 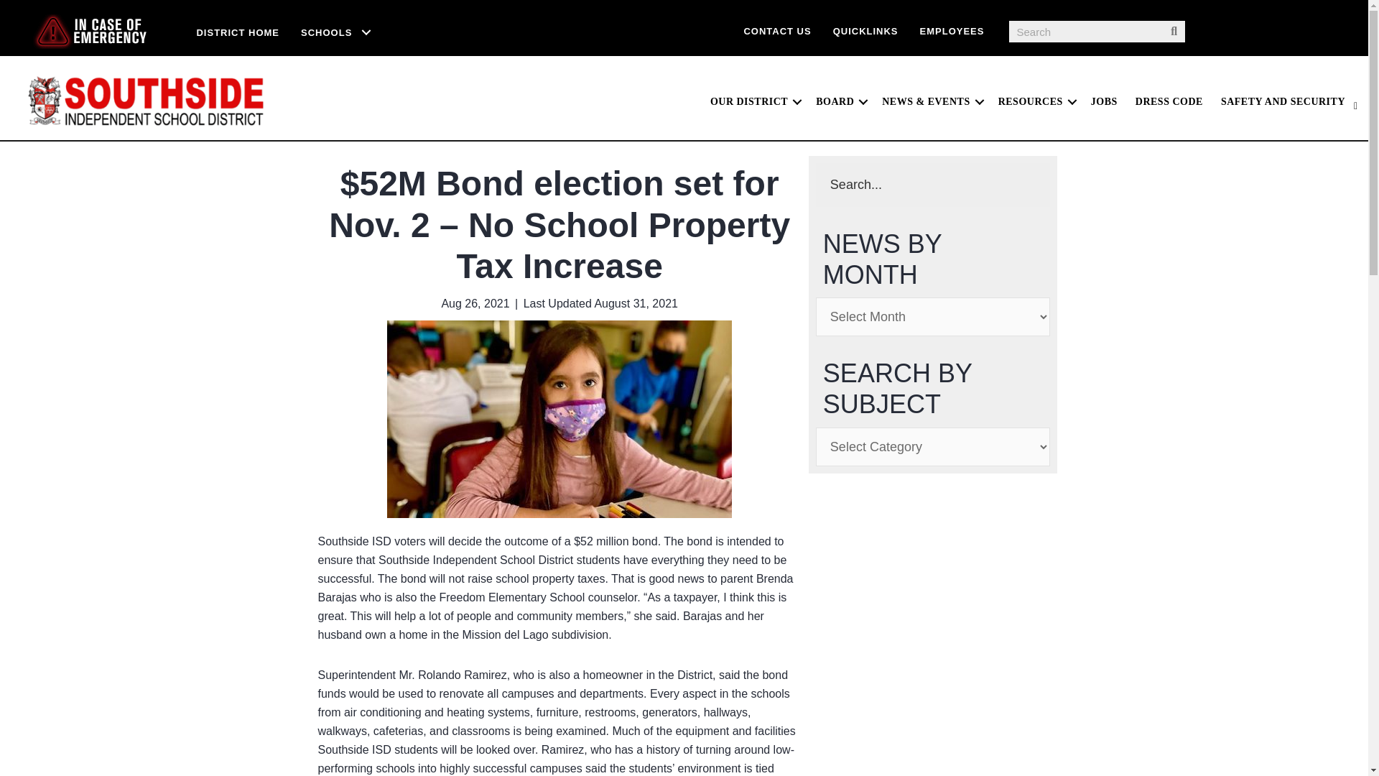 What do you see at coordinates (952, 30) in the screenshot?
I see `EMPLOYEES` at bounding box center [952, 30].